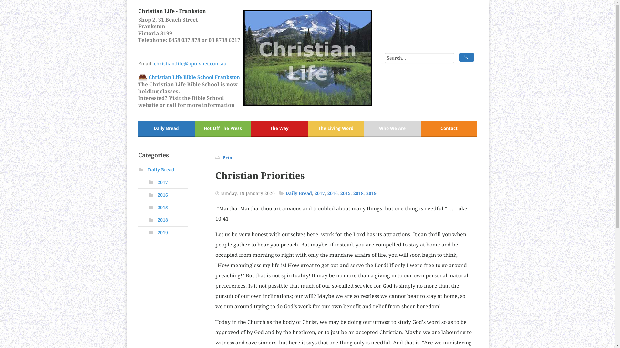 The width and height of the screenshot is (620, 348). What do you see at coordinates (161, 170) in the screenshot?
I see `Daily Bread` at bounding box center [161, 170].